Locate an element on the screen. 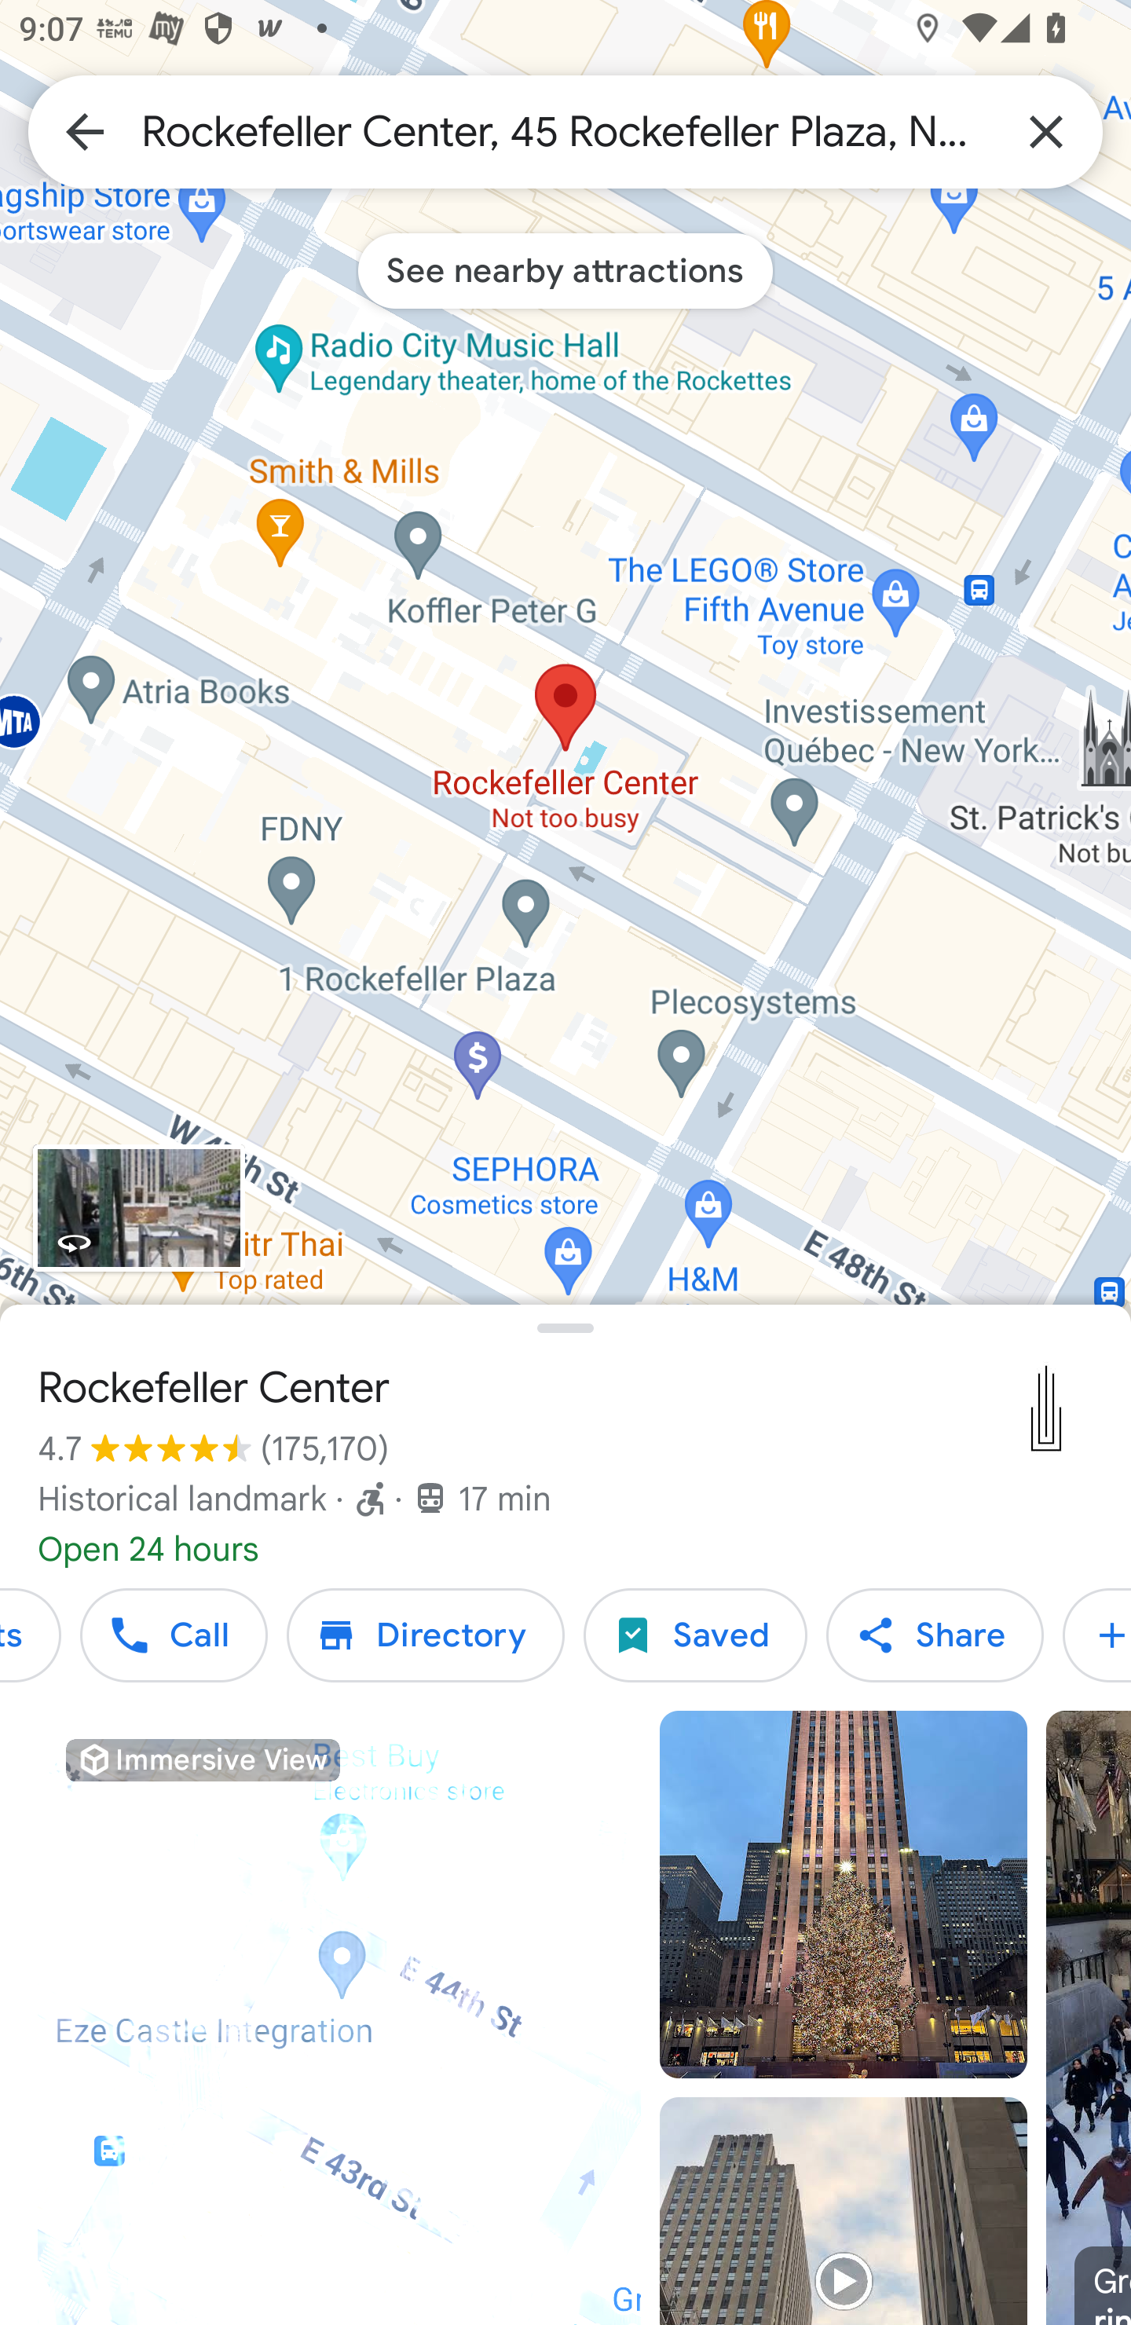  Video Immersive View is located at coordinates (339, 2018).